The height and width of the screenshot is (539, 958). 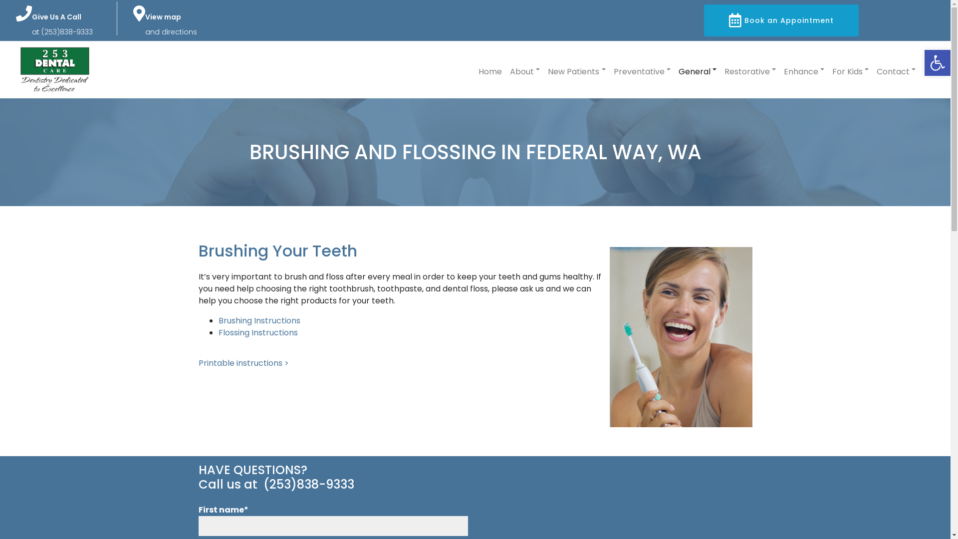 I want to click on Printable instructions >, so click(x=243, y=363).